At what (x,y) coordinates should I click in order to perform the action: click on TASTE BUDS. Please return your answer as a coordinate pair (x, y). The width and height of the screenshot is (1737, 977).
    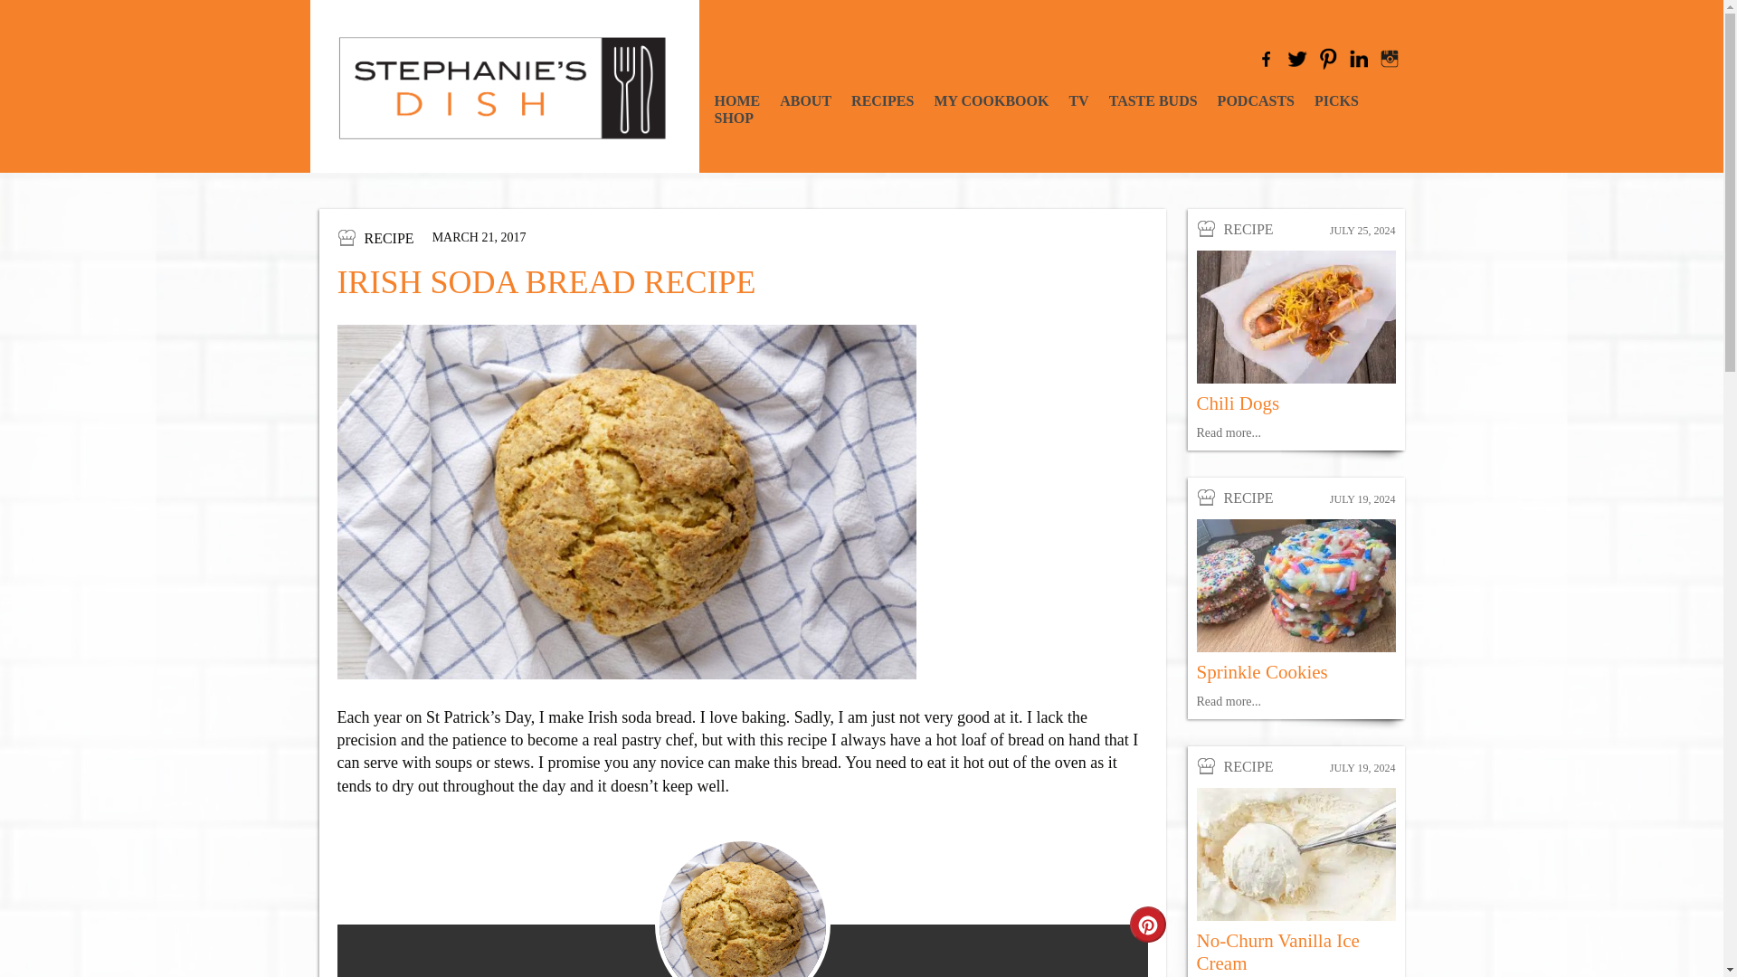
    Looking at the image, I should click on (1153, 100).